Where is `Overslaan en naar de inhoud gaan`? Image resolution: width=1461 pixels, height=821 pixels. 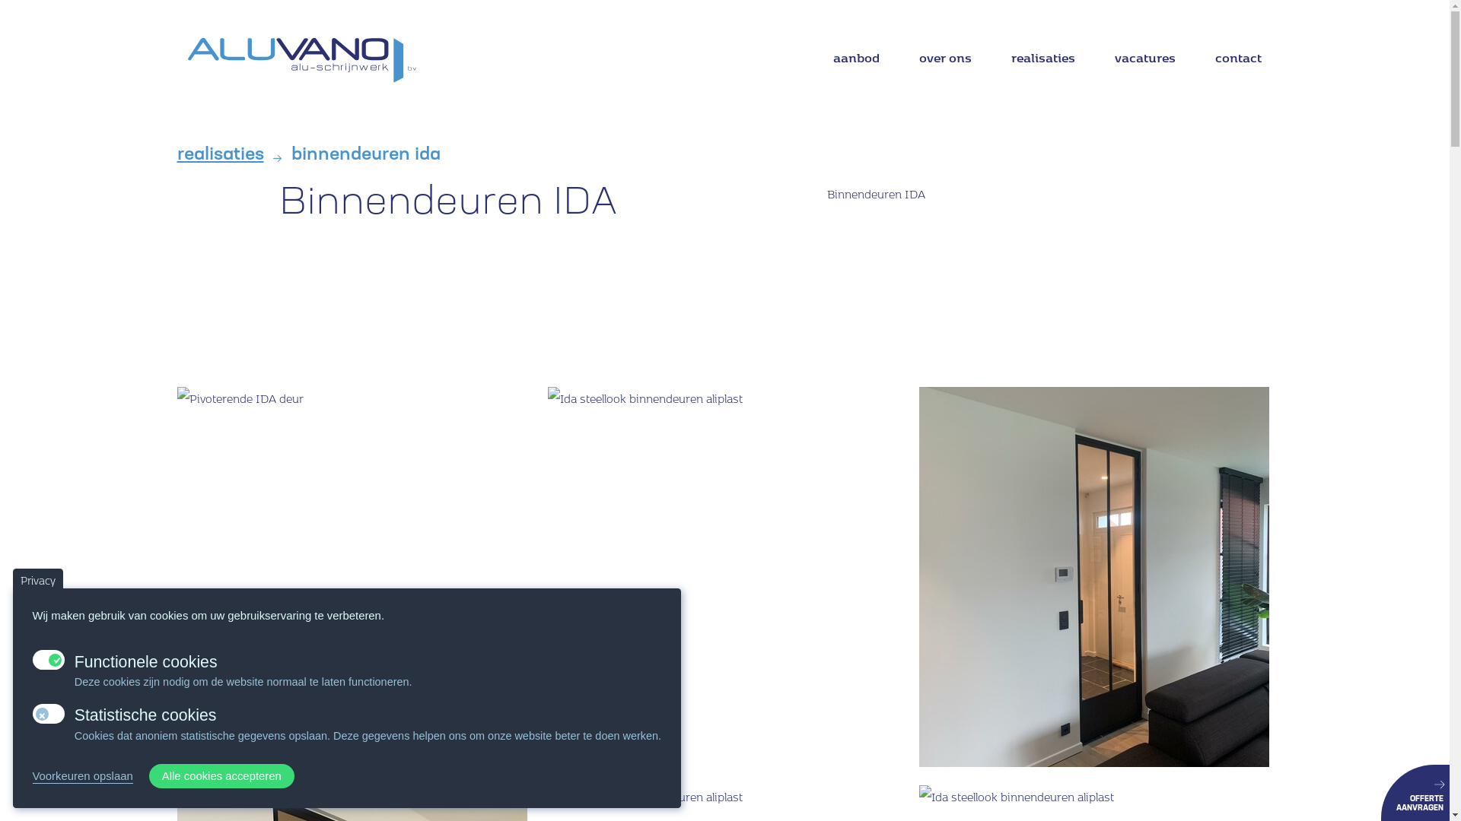 Overslaan en naar de inhoud gaan is located at coordinates (0, 0).